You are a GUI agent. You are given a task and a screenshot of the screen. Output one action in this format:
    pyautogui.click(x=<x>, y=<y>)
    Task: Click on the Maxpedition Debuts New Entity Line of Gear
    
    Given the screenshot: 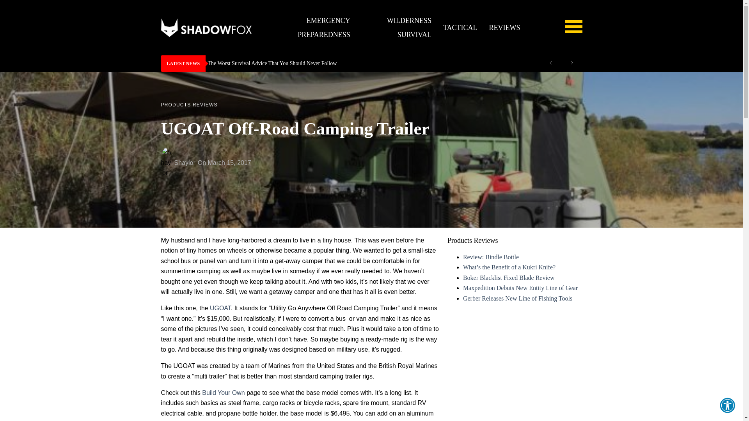 What is the action you would take?
    pyautogui.click(x=520, y=288)
    